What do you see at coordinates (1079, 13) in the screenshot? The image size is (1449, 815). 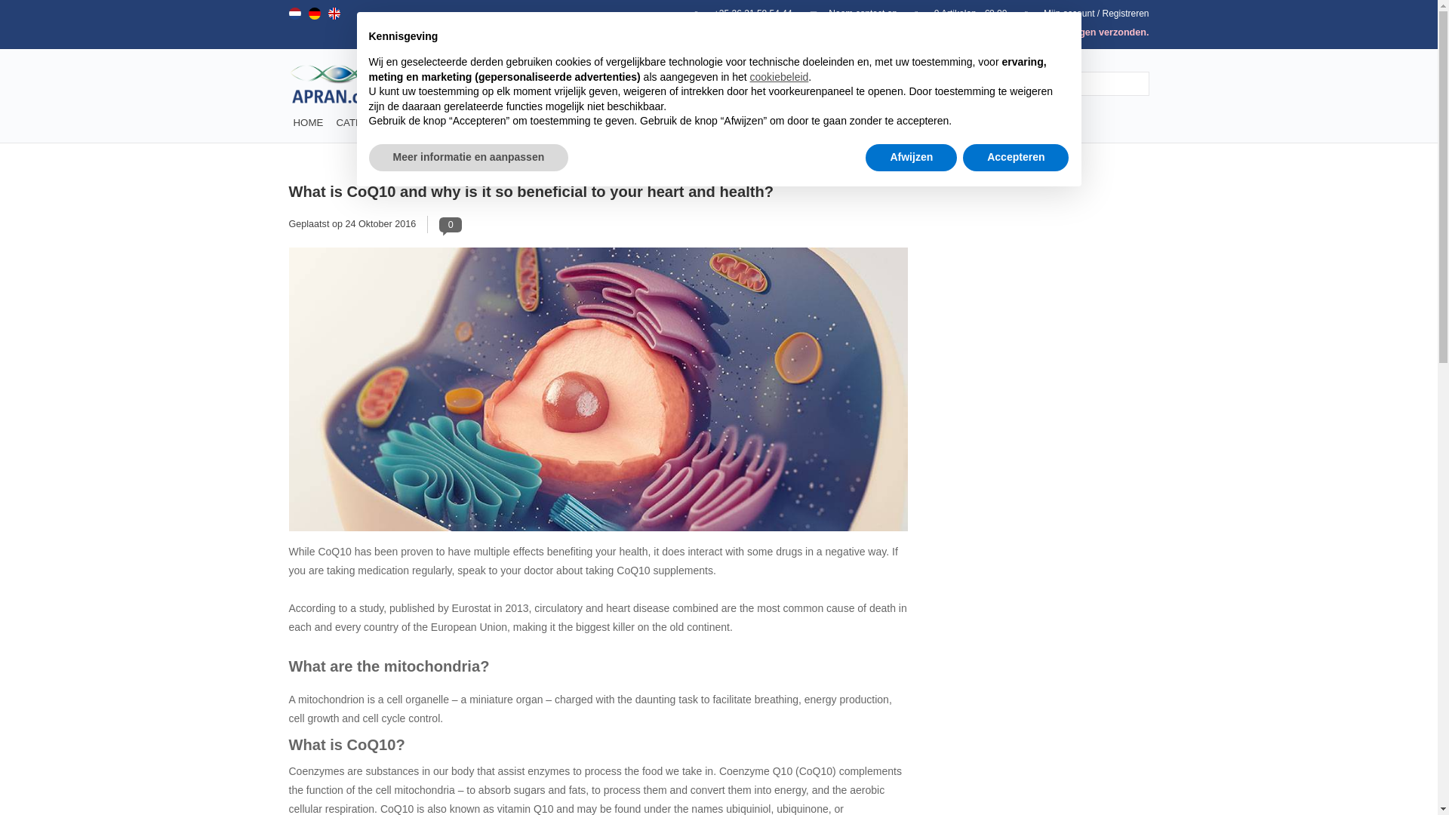 I see `Mijn account` at bounding box center [1079, 13].